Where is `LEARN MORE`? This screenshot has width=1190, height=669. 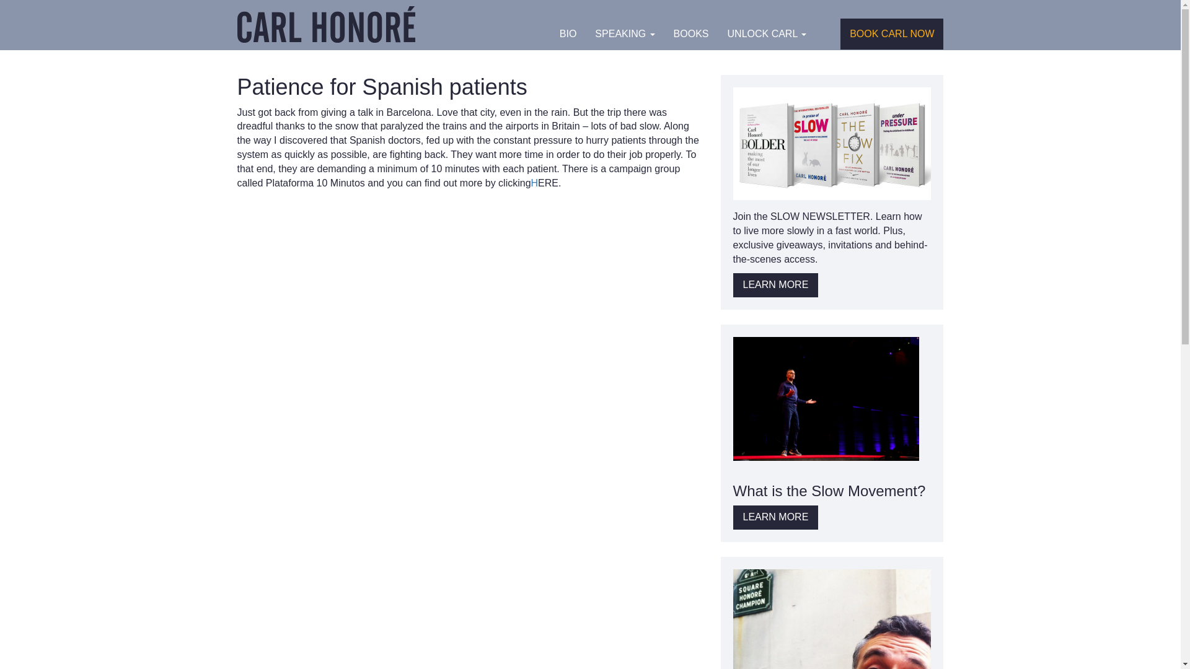 LEARN MORE is located at coordinates (775, 285).